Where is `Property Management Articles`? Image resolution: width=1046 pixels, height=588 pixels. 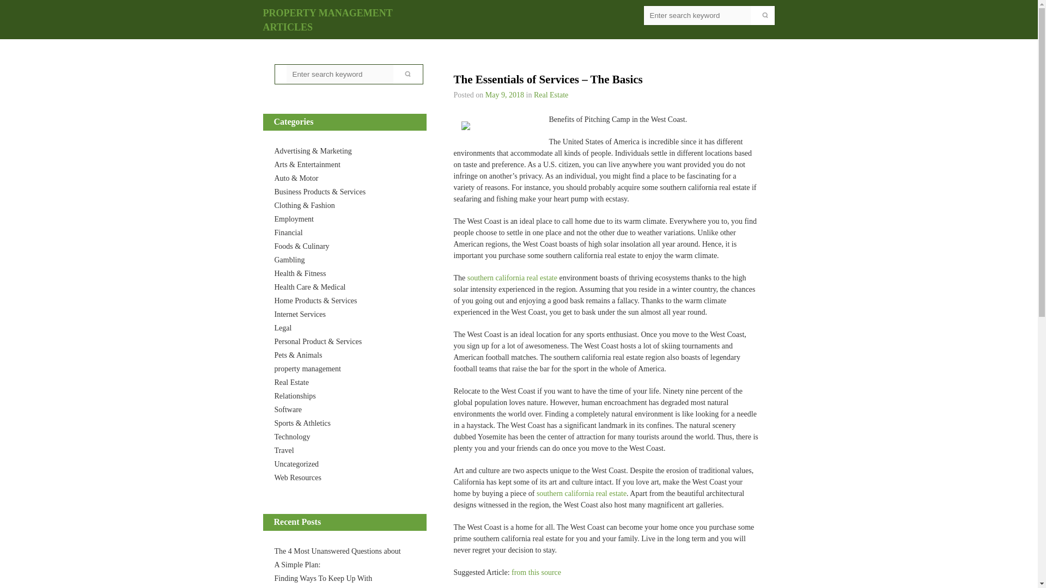 Property Management Articles is located at coordinates (327, 20).